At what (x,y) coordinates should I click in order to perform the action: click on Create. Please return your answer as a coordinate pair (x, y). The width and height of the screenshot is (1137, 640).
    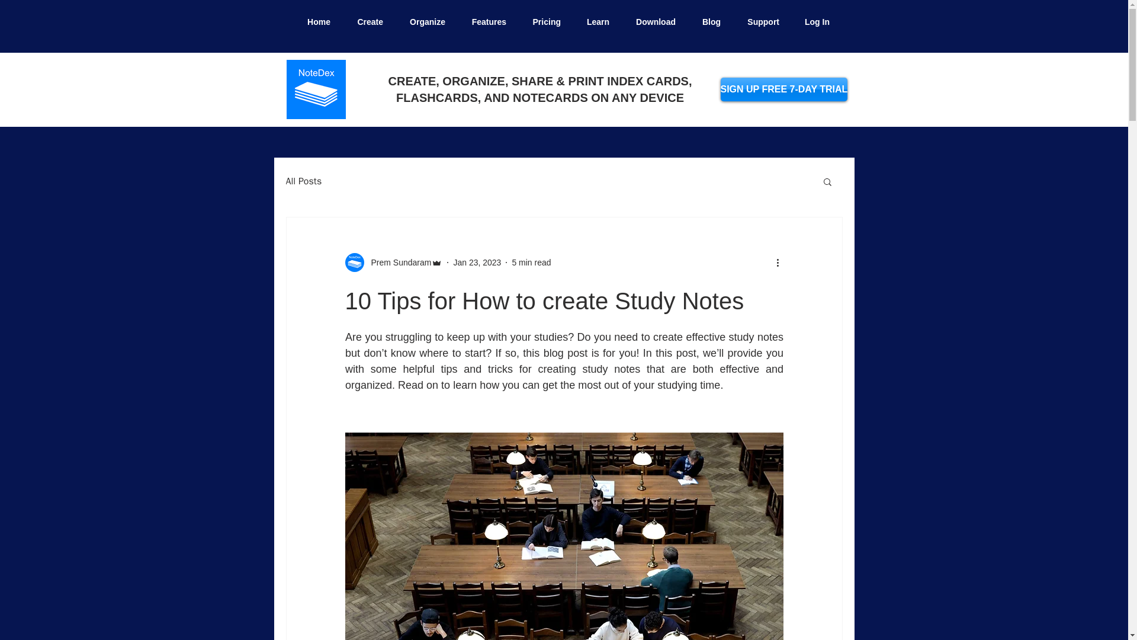
    Looking at the image, I should click on (365, 22).